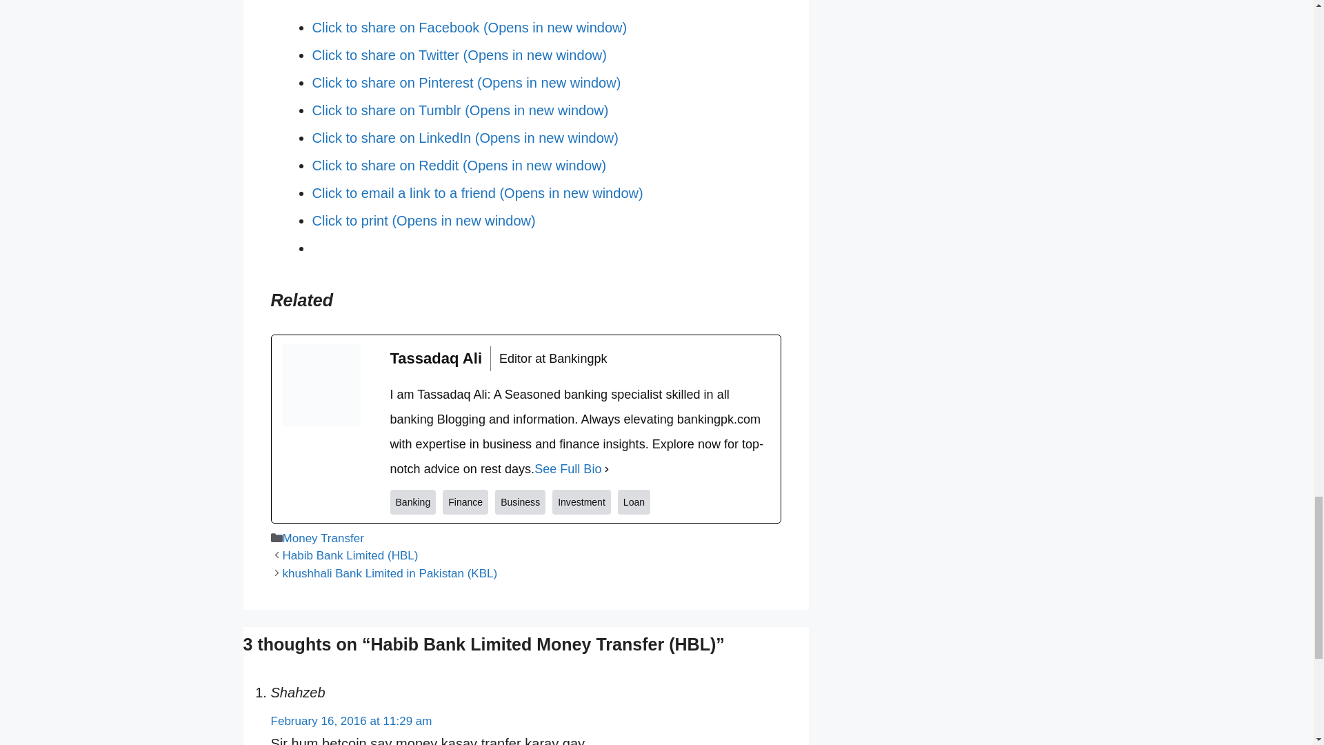 The width and height of the screenshot is (1324, 745). I want to click on Click to share on Tumblr, so click(459, 110).